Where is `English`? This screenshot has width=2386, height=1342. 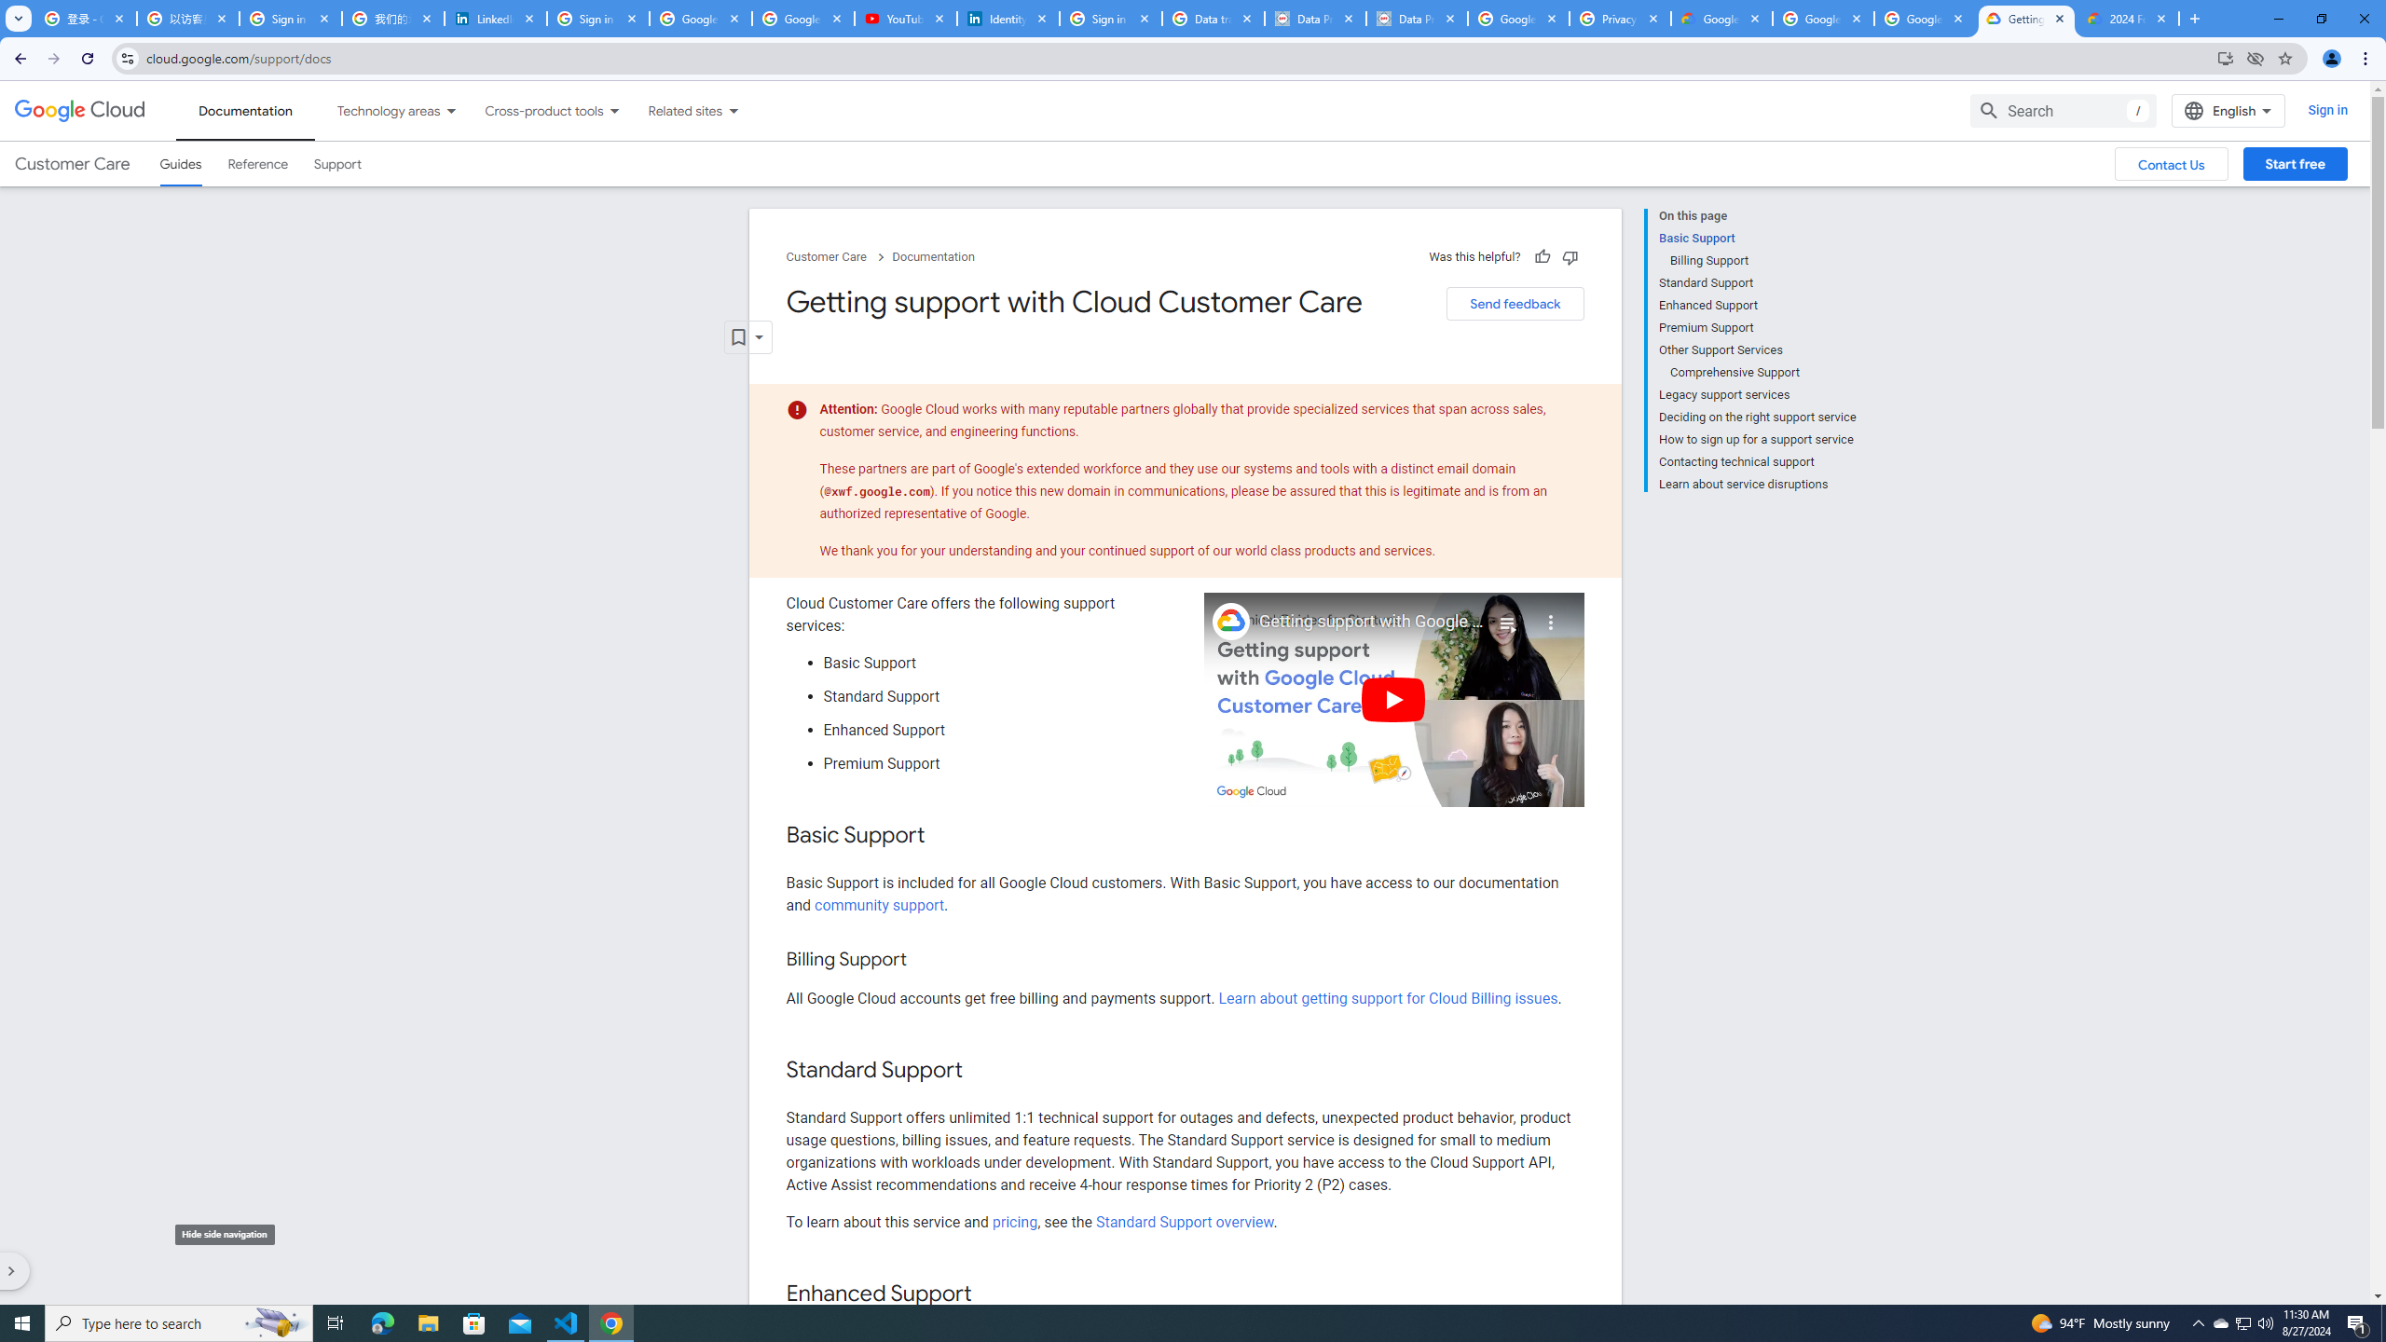 English is located at coordinates (2228, 110).